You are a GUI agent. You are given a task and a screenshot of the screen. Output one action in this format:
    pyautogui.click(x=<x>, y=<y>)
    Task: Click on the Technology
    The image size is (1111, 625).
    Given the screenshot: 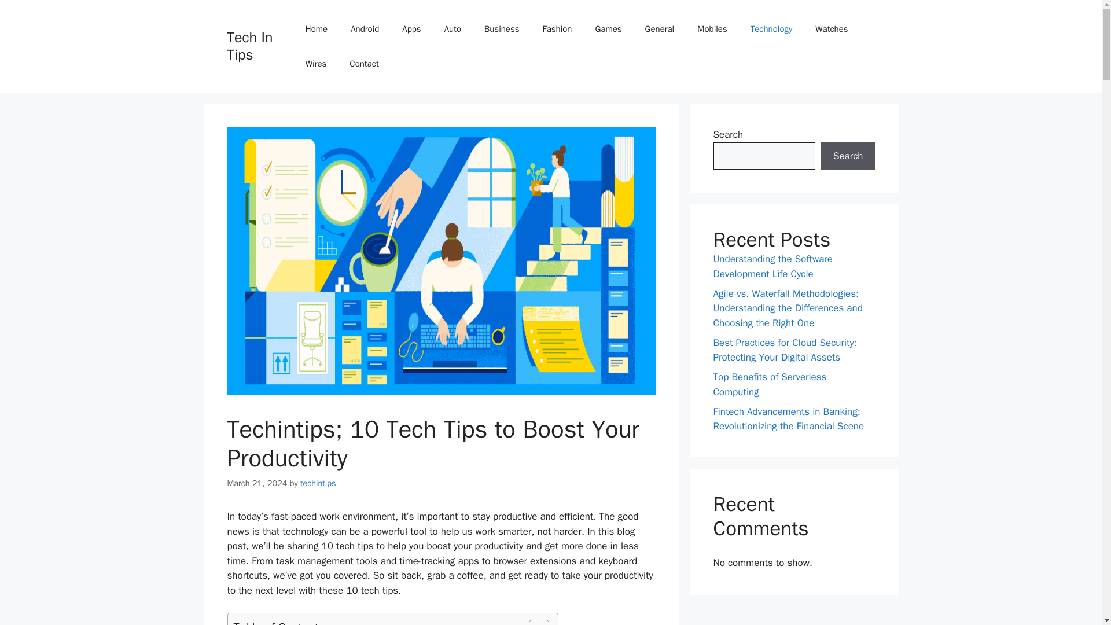 What is the action you would take?
    pyautogui.click(x=771, y=29)
    